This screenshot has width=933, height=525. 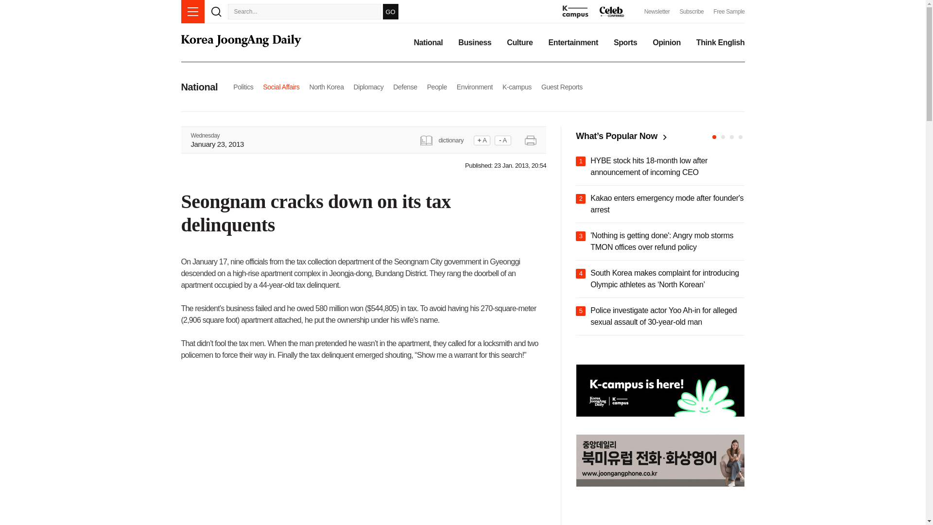 What do you see at coordinates (405, 87) in the screenshot?
I see `Defense` at bounding box center [405, 87].